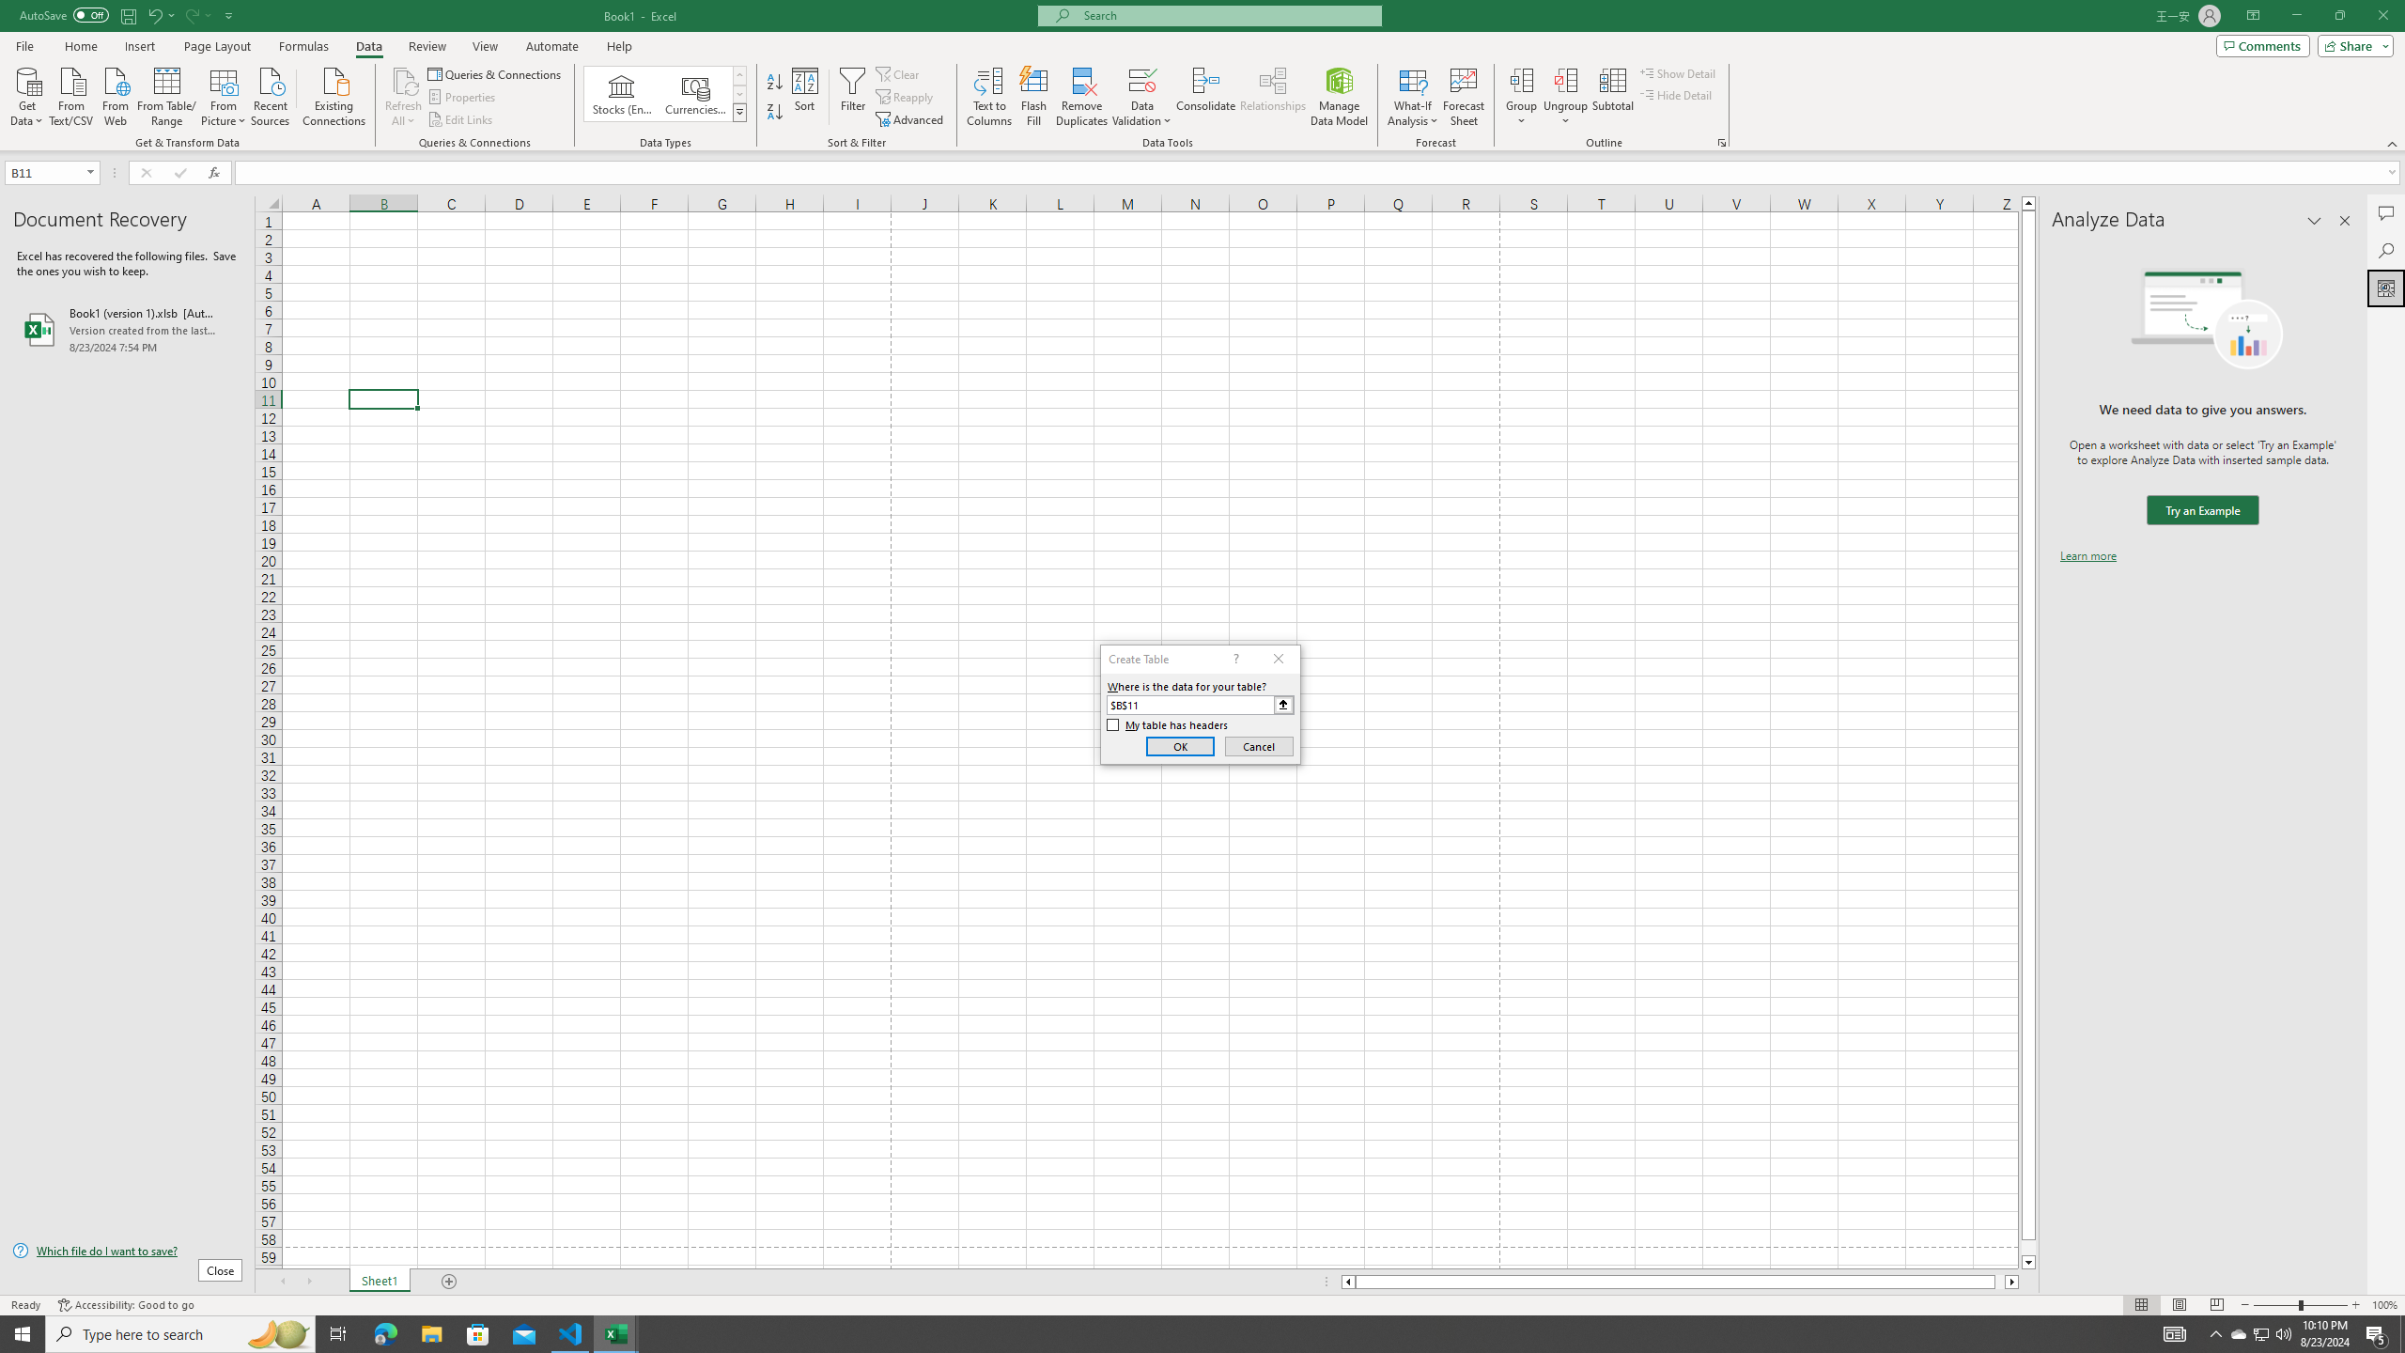 The height and width of the screenshot is (1353, 2405). Describe the element at coordinates (127, 1252) in the screenshot. I see `Which file do I want to save?` at that location.